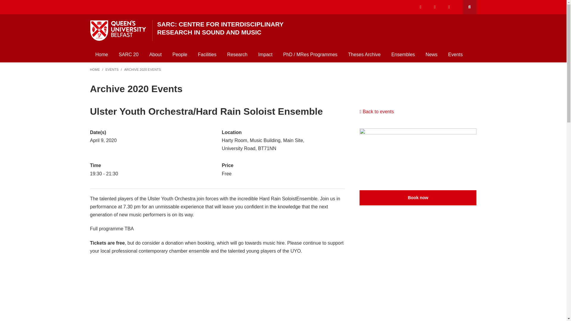 The height and width of the screenshot is (321, 571). What do you see at coordinates (469, 7) in the screenshot?
I see `Open search drawer` at bounding box center [469, 7].